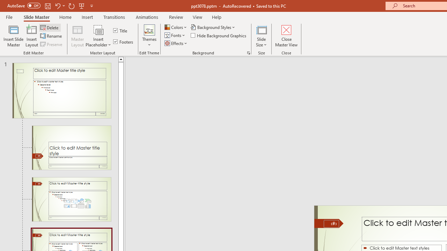 The width and height of the screenshot is (447, 251). Describe the element at coordinates (213, 27) in the screenshot. I see `Background Styles` at that location.